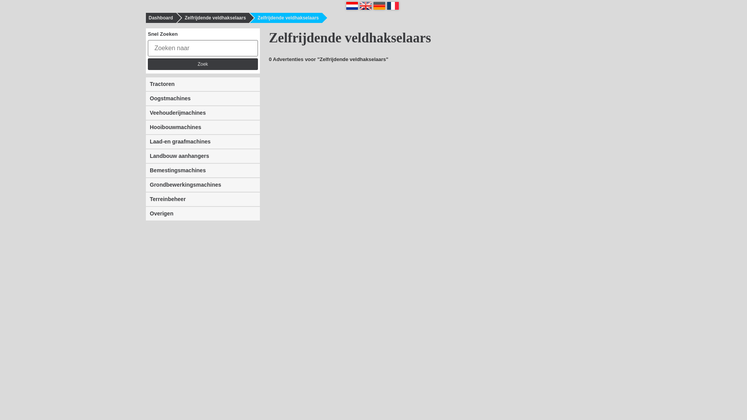  What do you see at coordinates (203, 84) in the screenshot?
I see `Tractoren` at bounding box center [203, 84].